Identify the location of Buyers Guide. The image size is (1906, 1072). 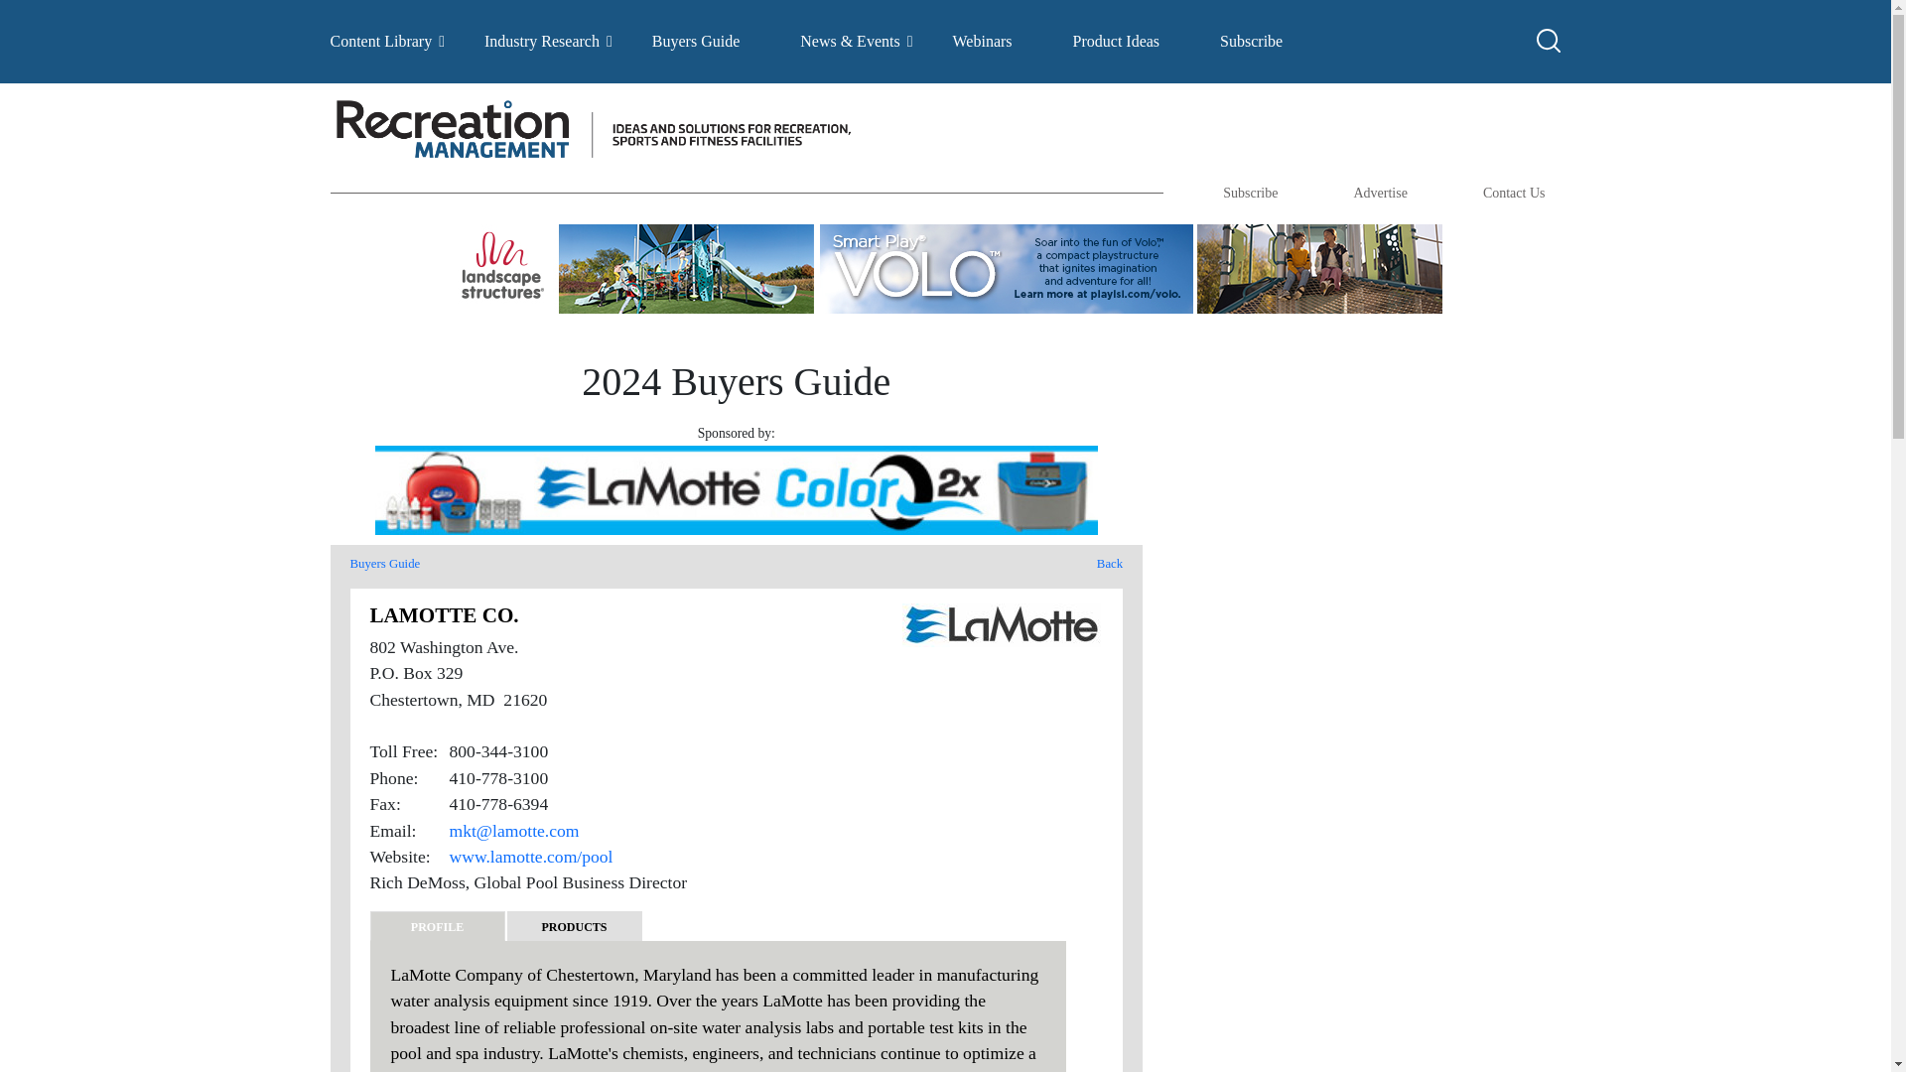
(695, 41).